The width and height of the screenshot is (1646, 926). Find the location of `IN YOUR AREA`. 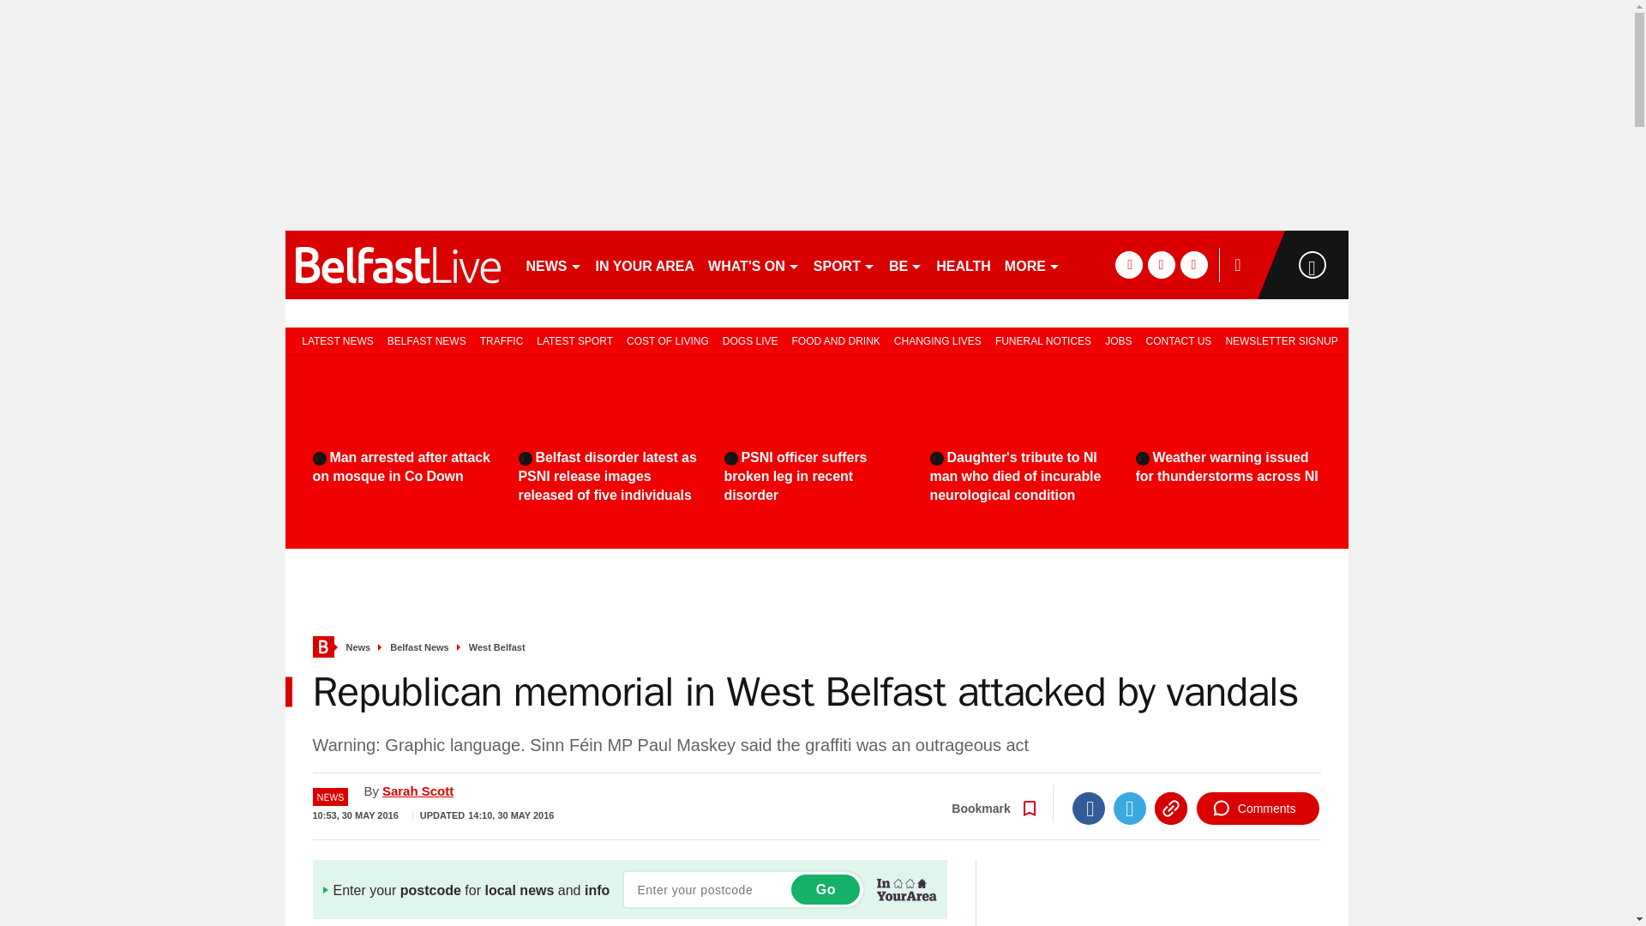

IN YOUR AREA is located at coordinates (644, 264).